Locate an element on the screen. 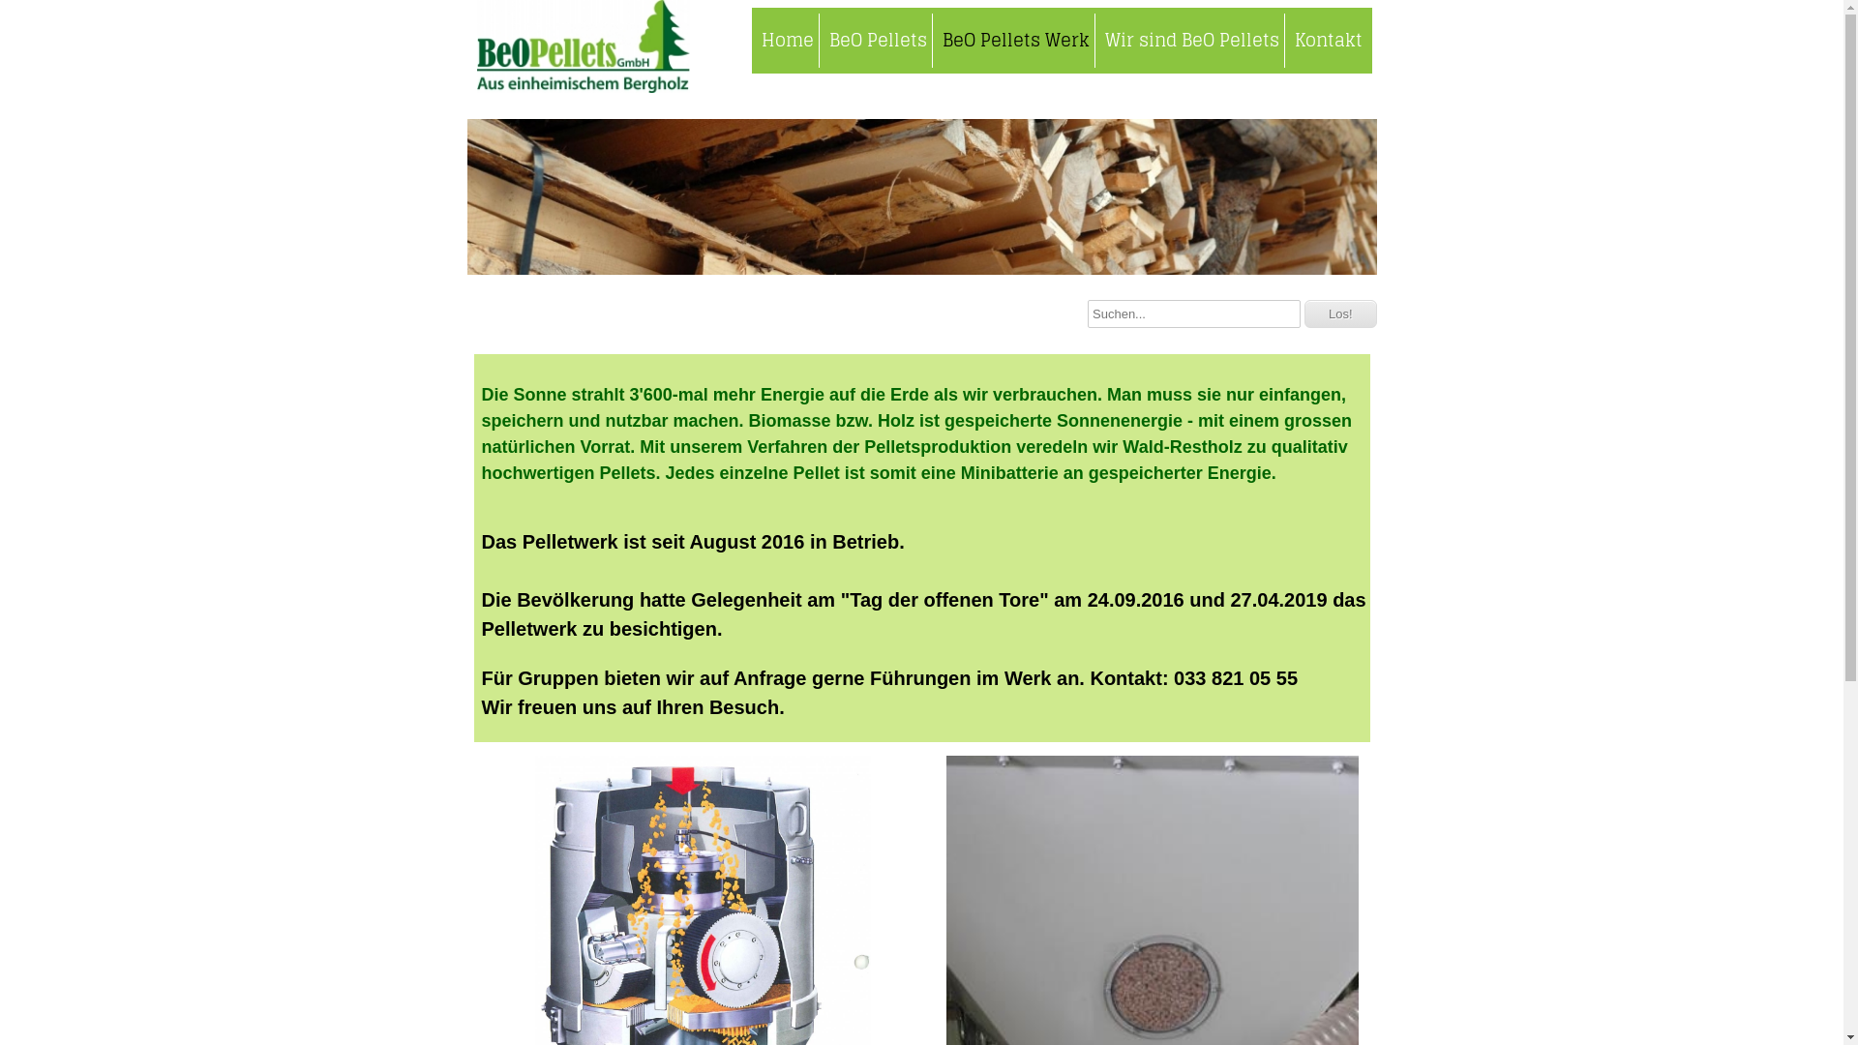 This screenshot has height=1045, width=1858. Los! is located at coordinates (1341, 313).